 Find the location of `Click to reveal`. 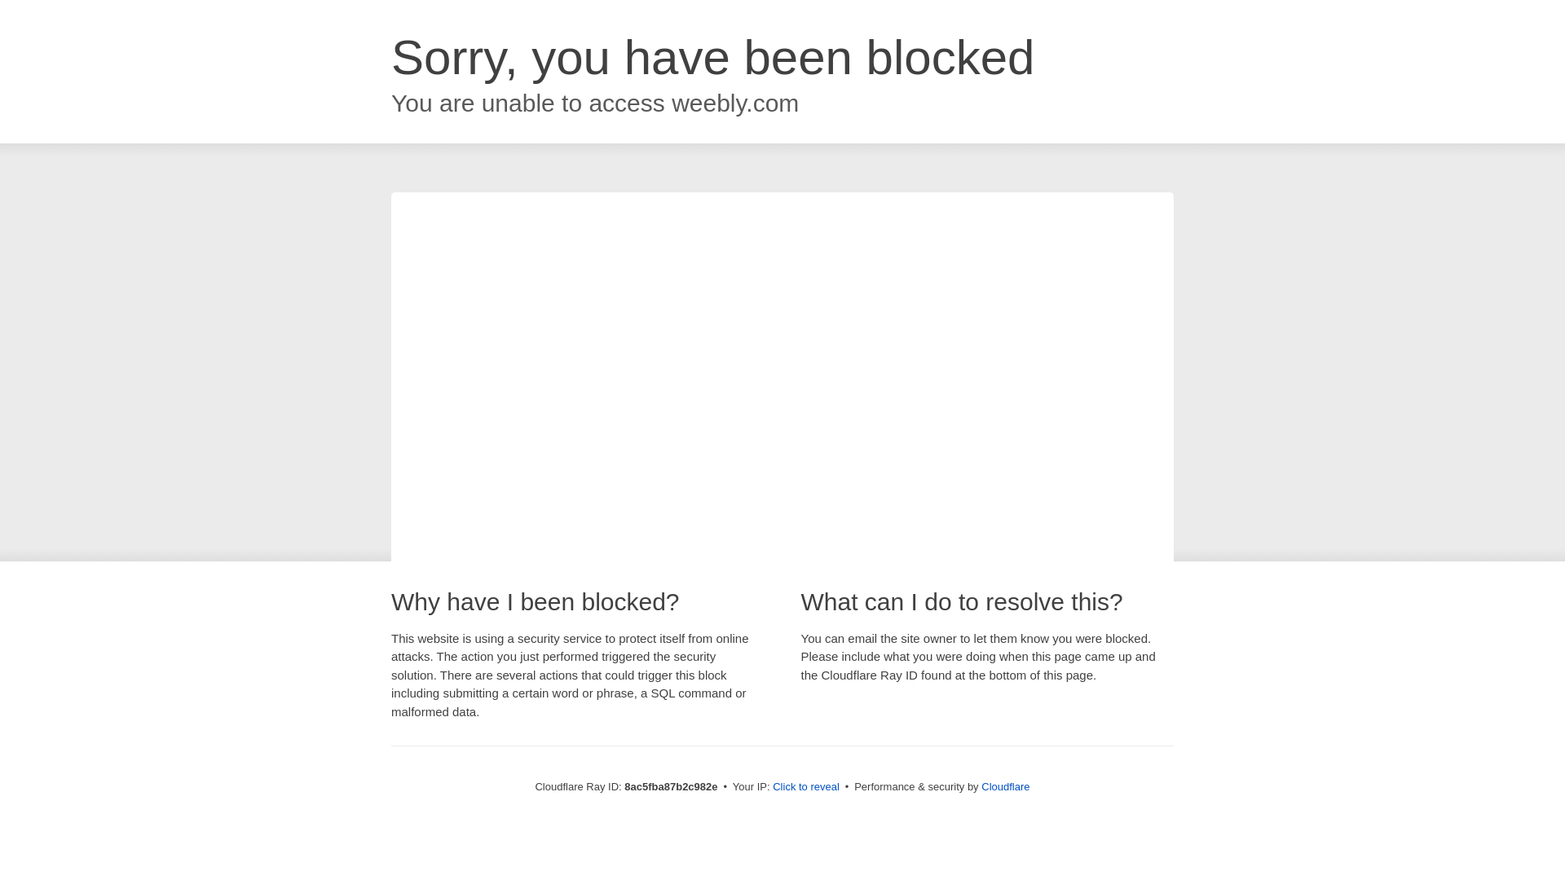

Click to reveal is located at coordinates (805, 787).